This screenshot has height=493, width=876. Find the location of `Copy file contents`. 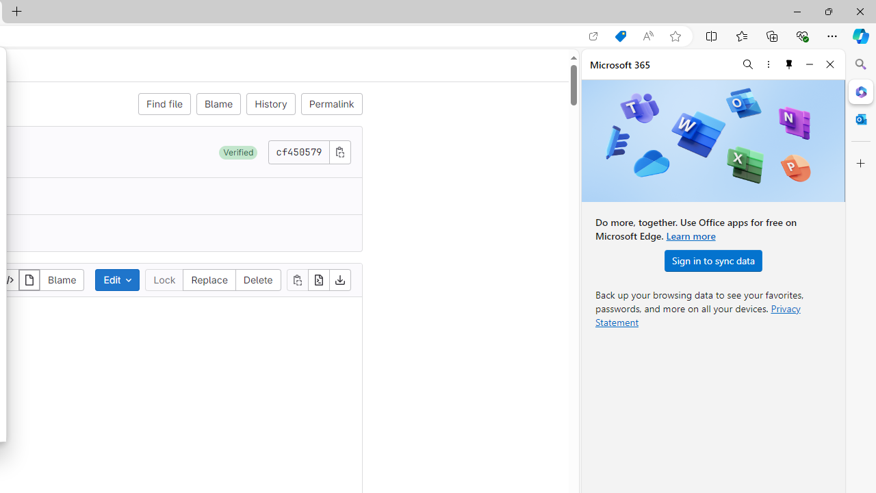

Copy file contents is located at coordinates (297, 279).